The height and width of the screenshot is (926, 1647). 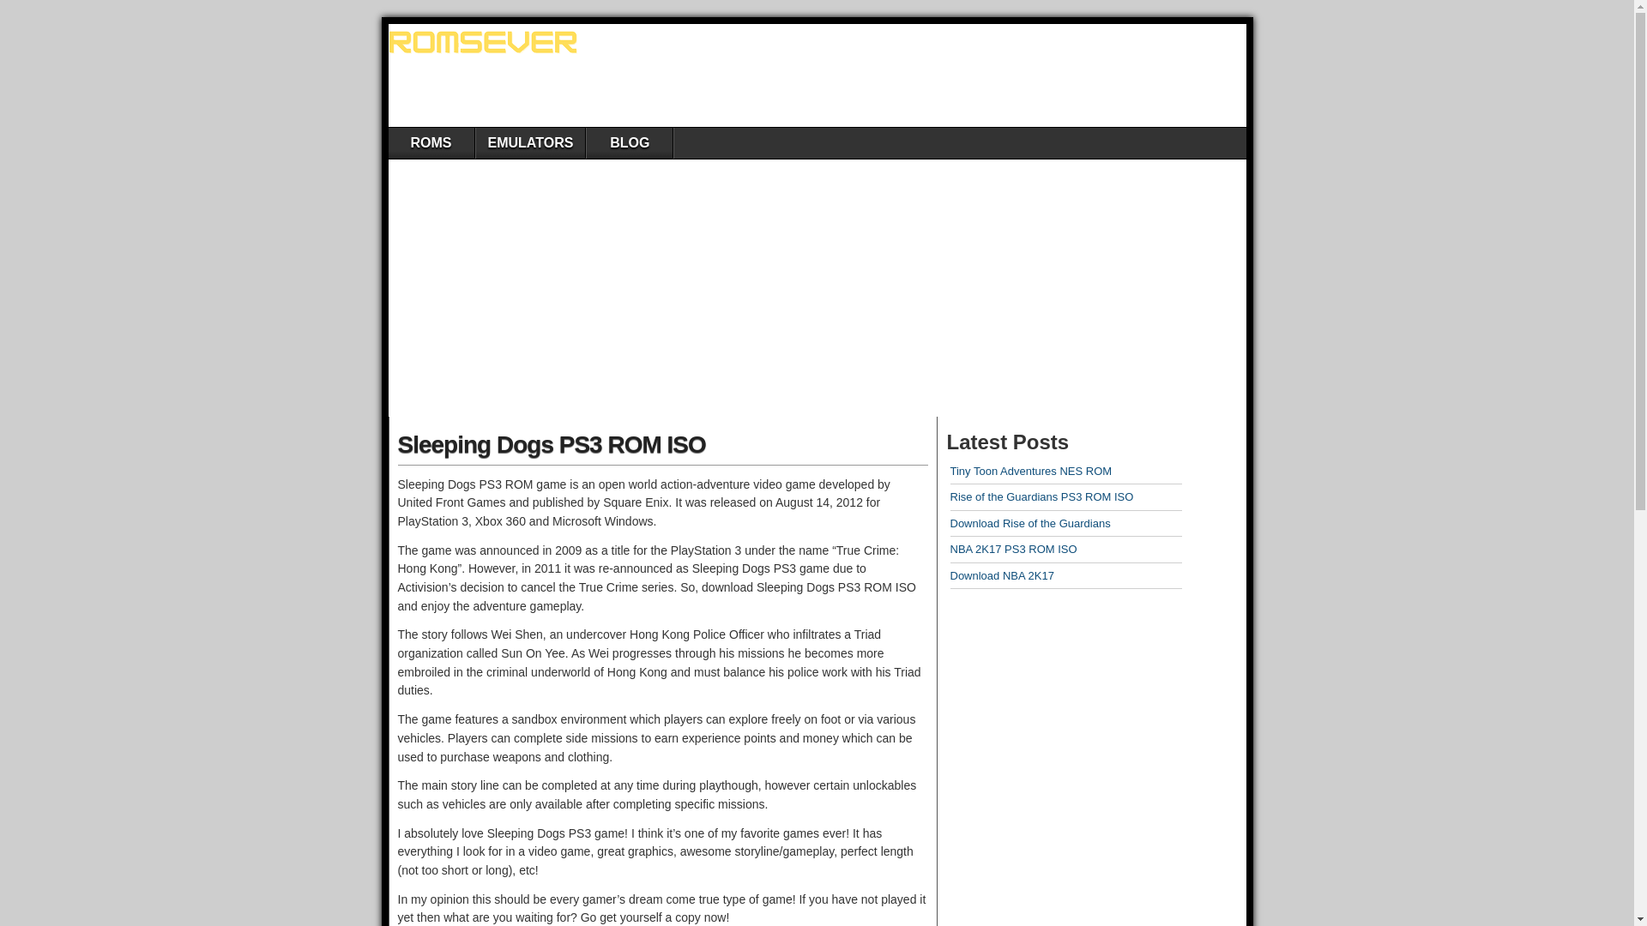 I want to click on ROMS, so click(x=431, y=142).